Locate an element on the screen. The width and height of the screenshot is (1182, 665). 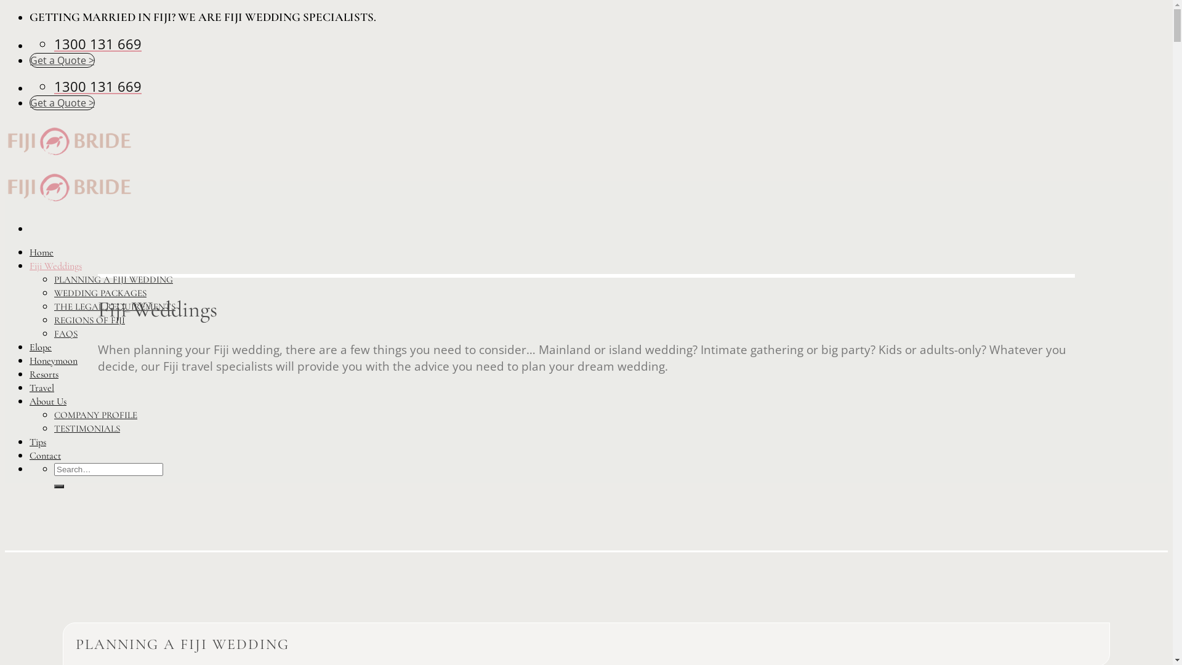
Get a Quote > is located at coordinates (62, 60).